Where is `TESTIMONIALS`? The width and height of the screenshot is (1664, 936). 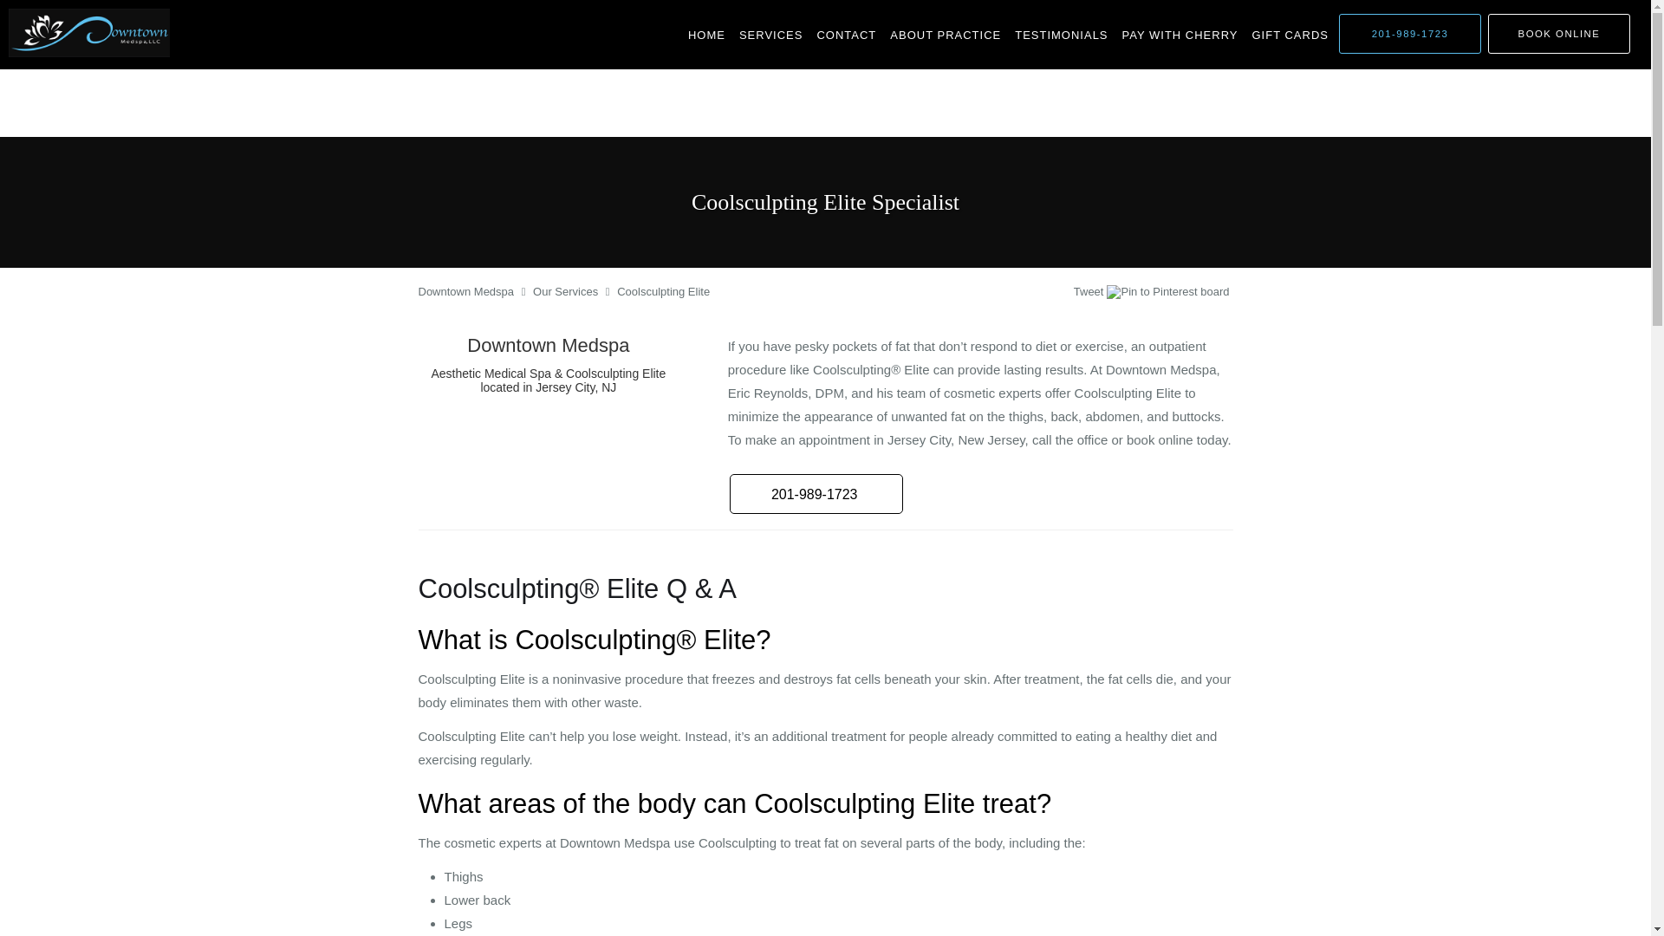
TESTIMONIALS is located at coordinates (1061, 35).